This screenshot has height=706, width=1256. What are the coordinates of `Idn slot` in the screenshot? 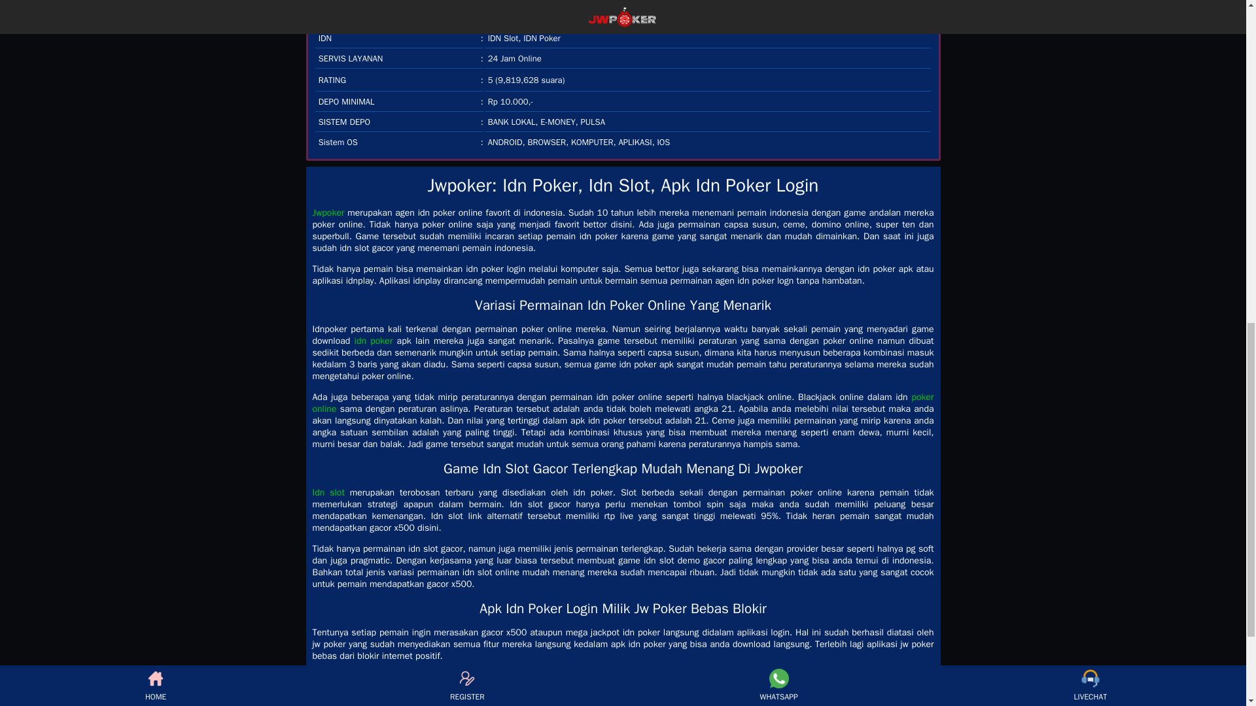 It's located at (328, 493).